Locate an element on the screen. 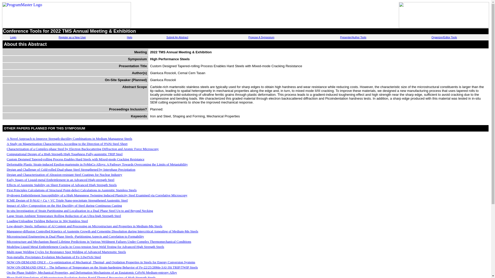 Image resolution: width=495 pixels, height=278 pixels. Login is located at coordinates (13, 38).